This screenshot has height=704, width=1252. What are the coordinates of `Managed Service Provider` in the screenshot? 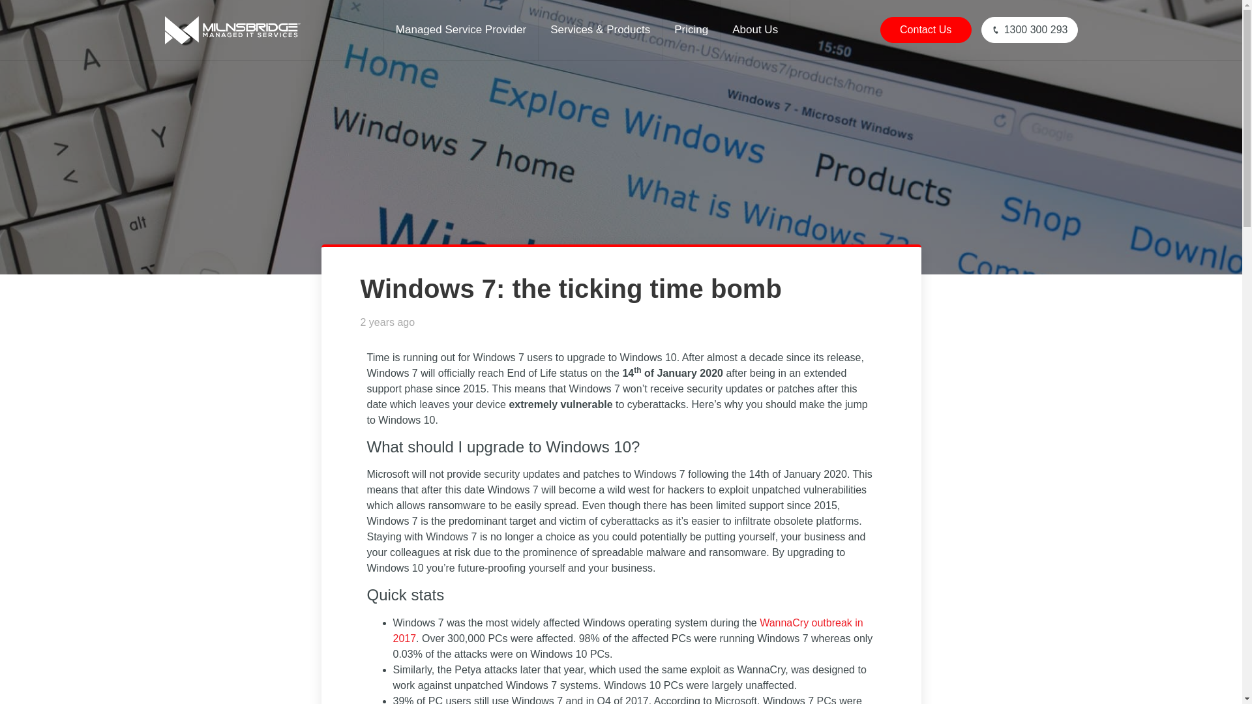 It's located at (461, 30).